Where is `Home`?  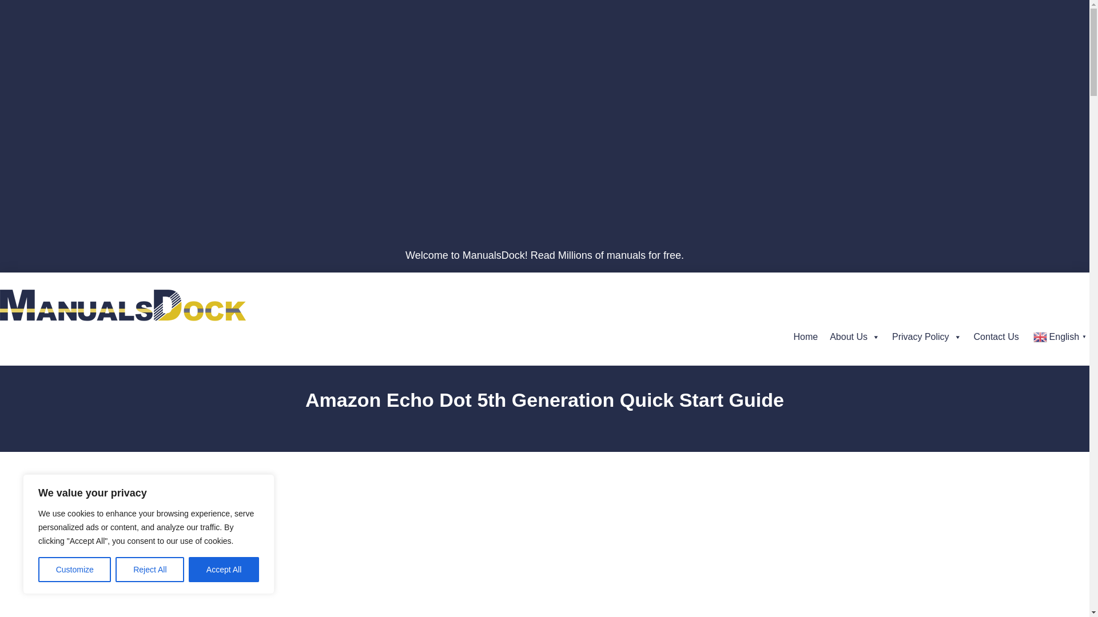
Home is located at coordinates (805, 337).